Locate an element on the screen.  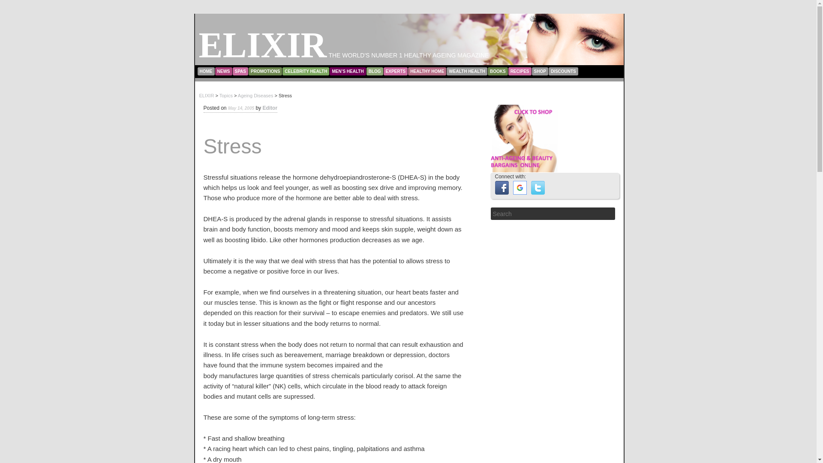
SPAS is located at coordinates (240, 71).